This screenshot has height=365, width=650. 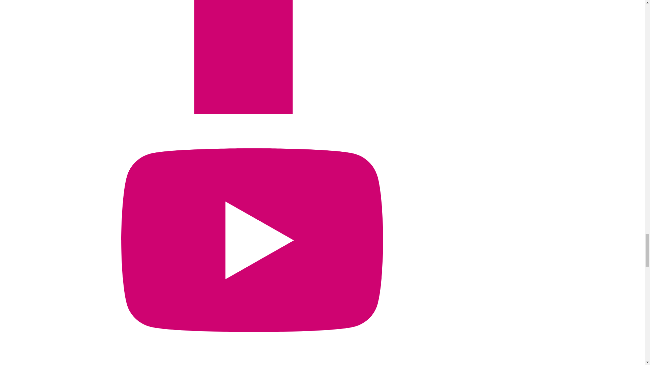 What do you see at coordinates (252, 361) in the screenshot?
I see `Youtube` at bounding box center [252, 361].